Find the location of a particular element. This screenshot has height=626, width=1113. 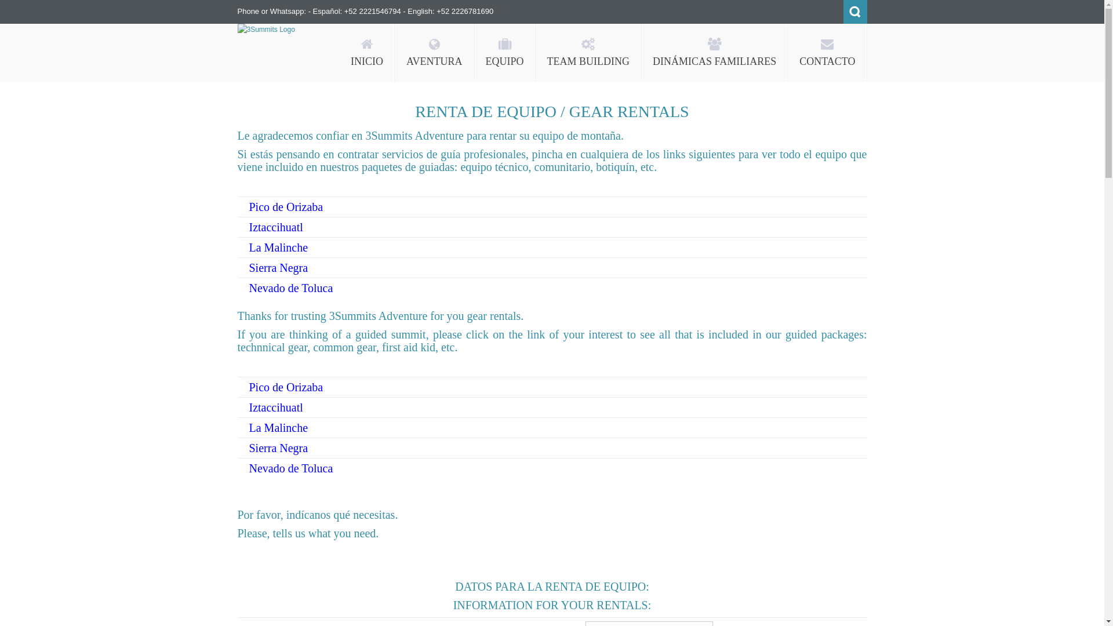

La Malinche is located at coordinates (279, 428).